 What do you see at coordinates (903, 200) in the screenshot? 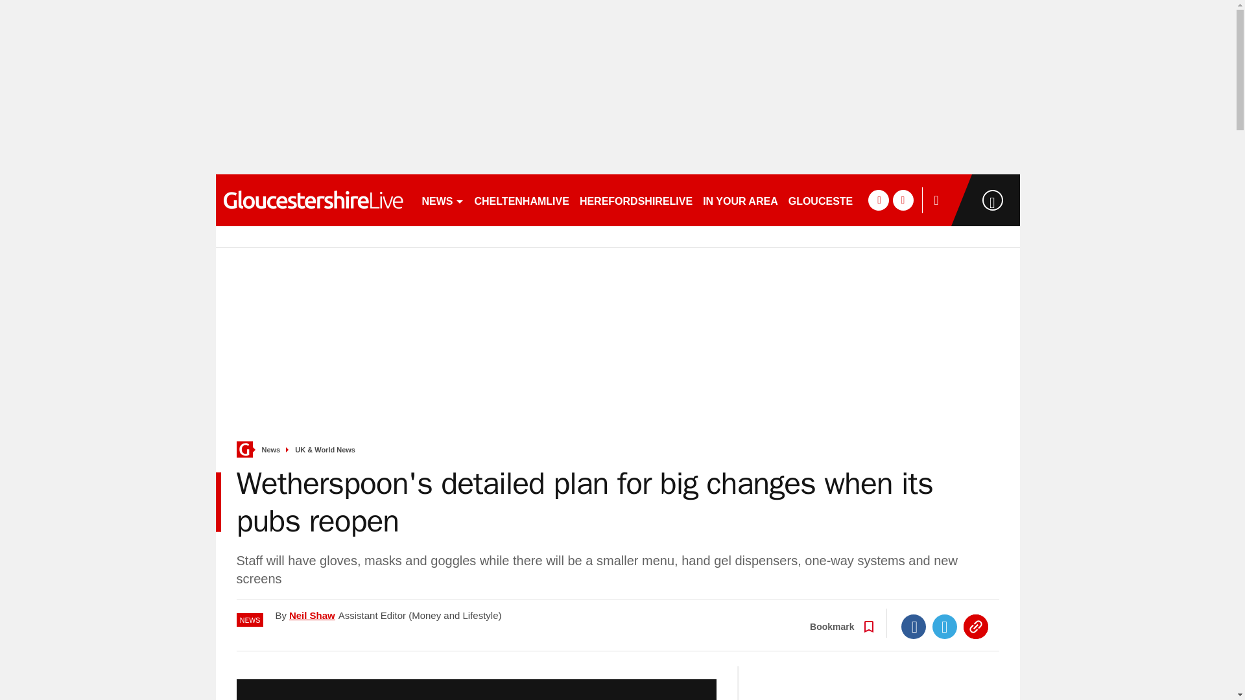
I see `twitter` at bounding box center [903, 200].